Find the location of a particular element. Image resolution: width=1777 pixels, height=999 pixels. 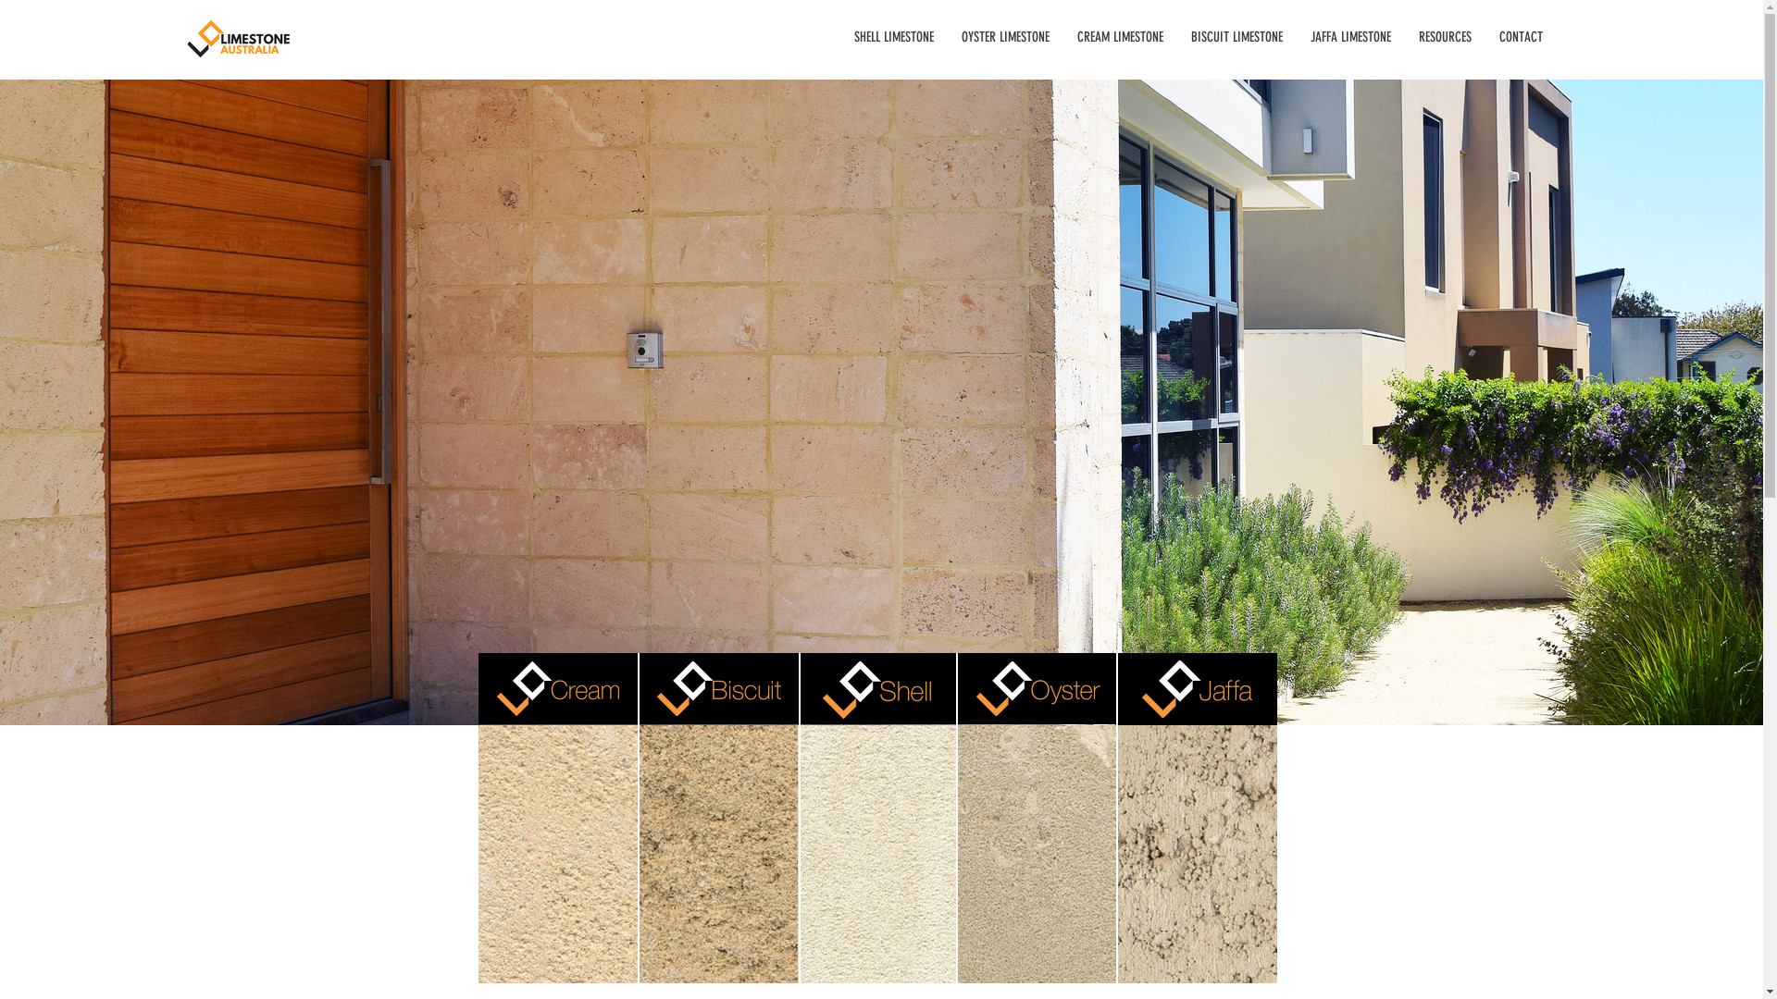

View Product Specifications is located at coordinates (877, 855).